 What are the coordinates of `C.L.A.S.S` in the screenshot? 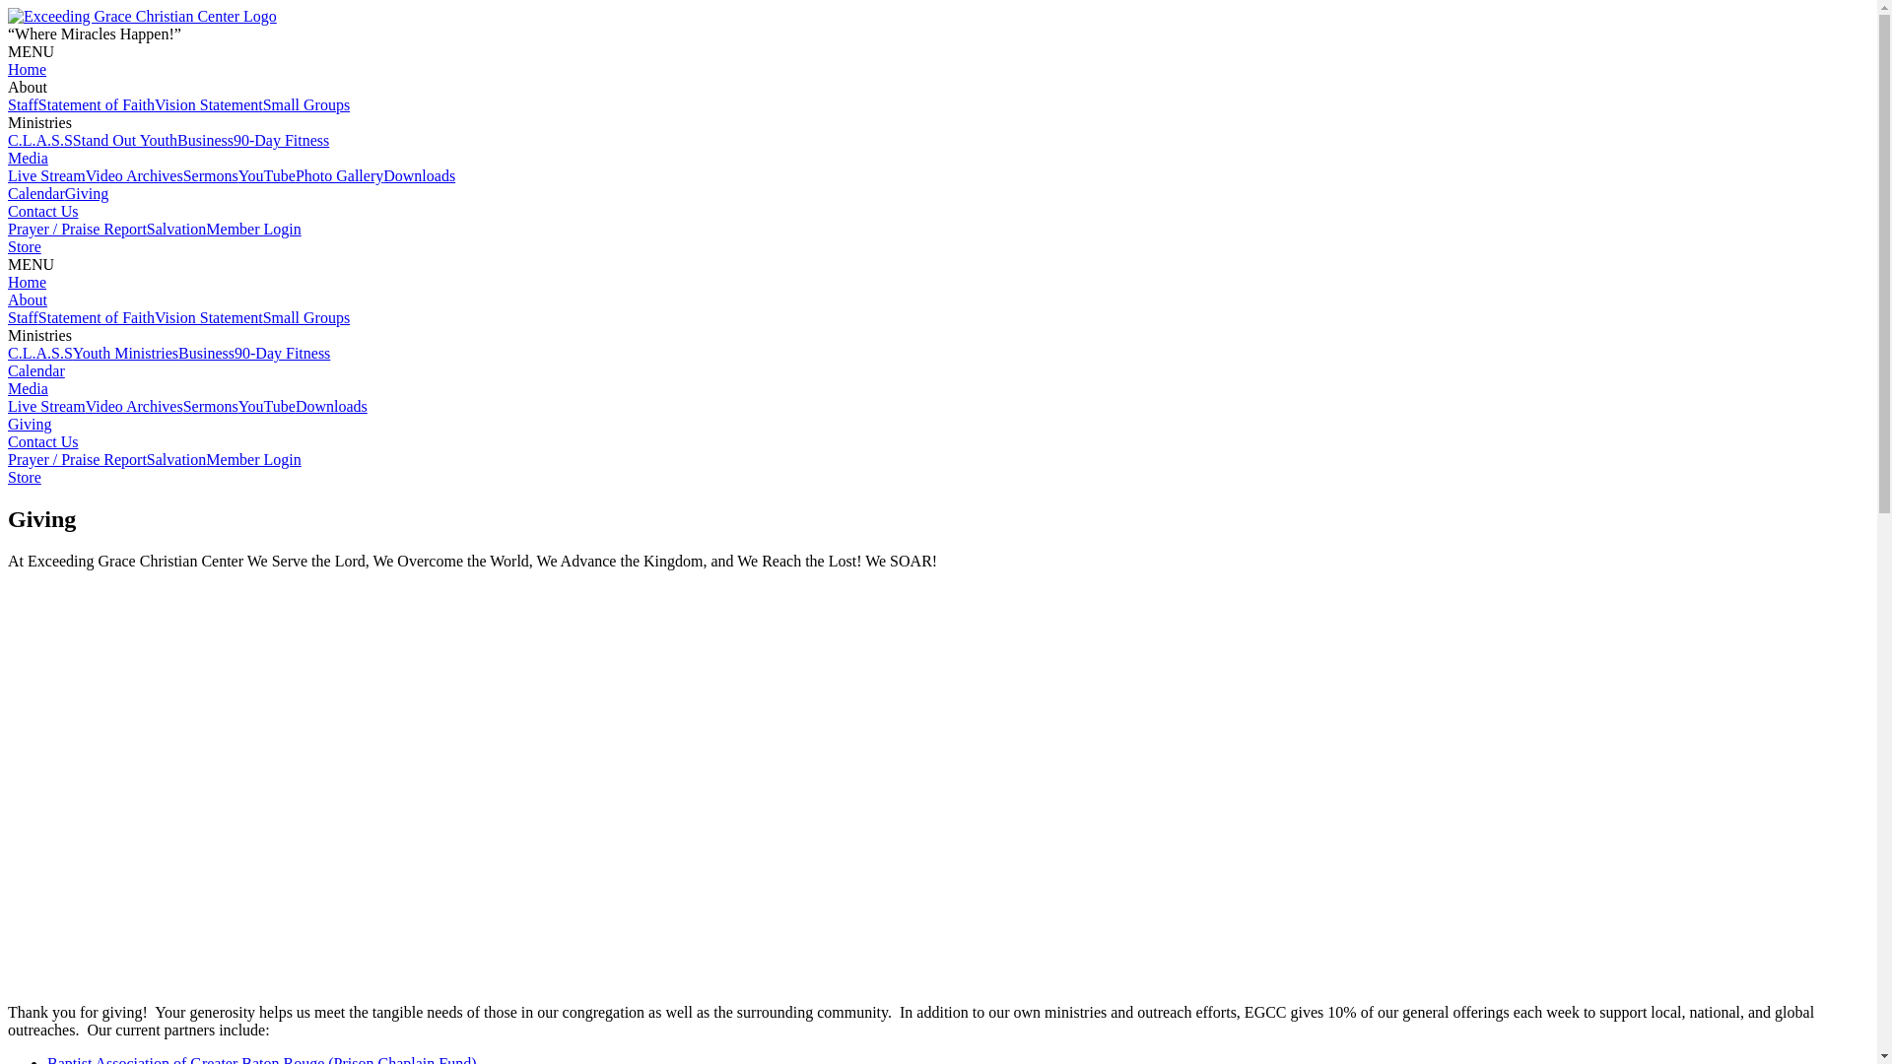 It's located at (40, 353).